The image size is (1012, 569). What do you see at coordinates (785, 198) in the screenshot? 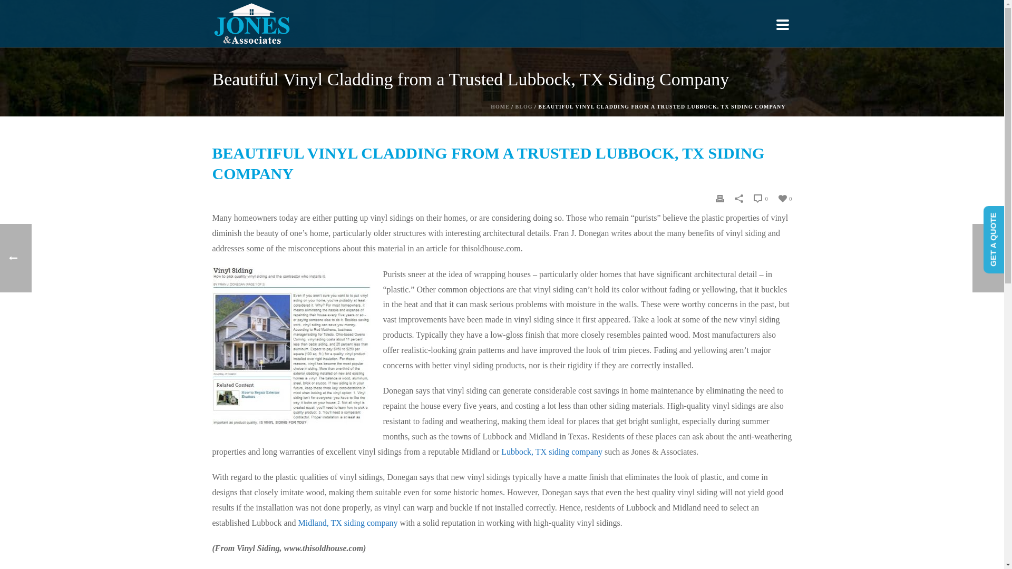
I see `0` at bounding box center [785, 198].